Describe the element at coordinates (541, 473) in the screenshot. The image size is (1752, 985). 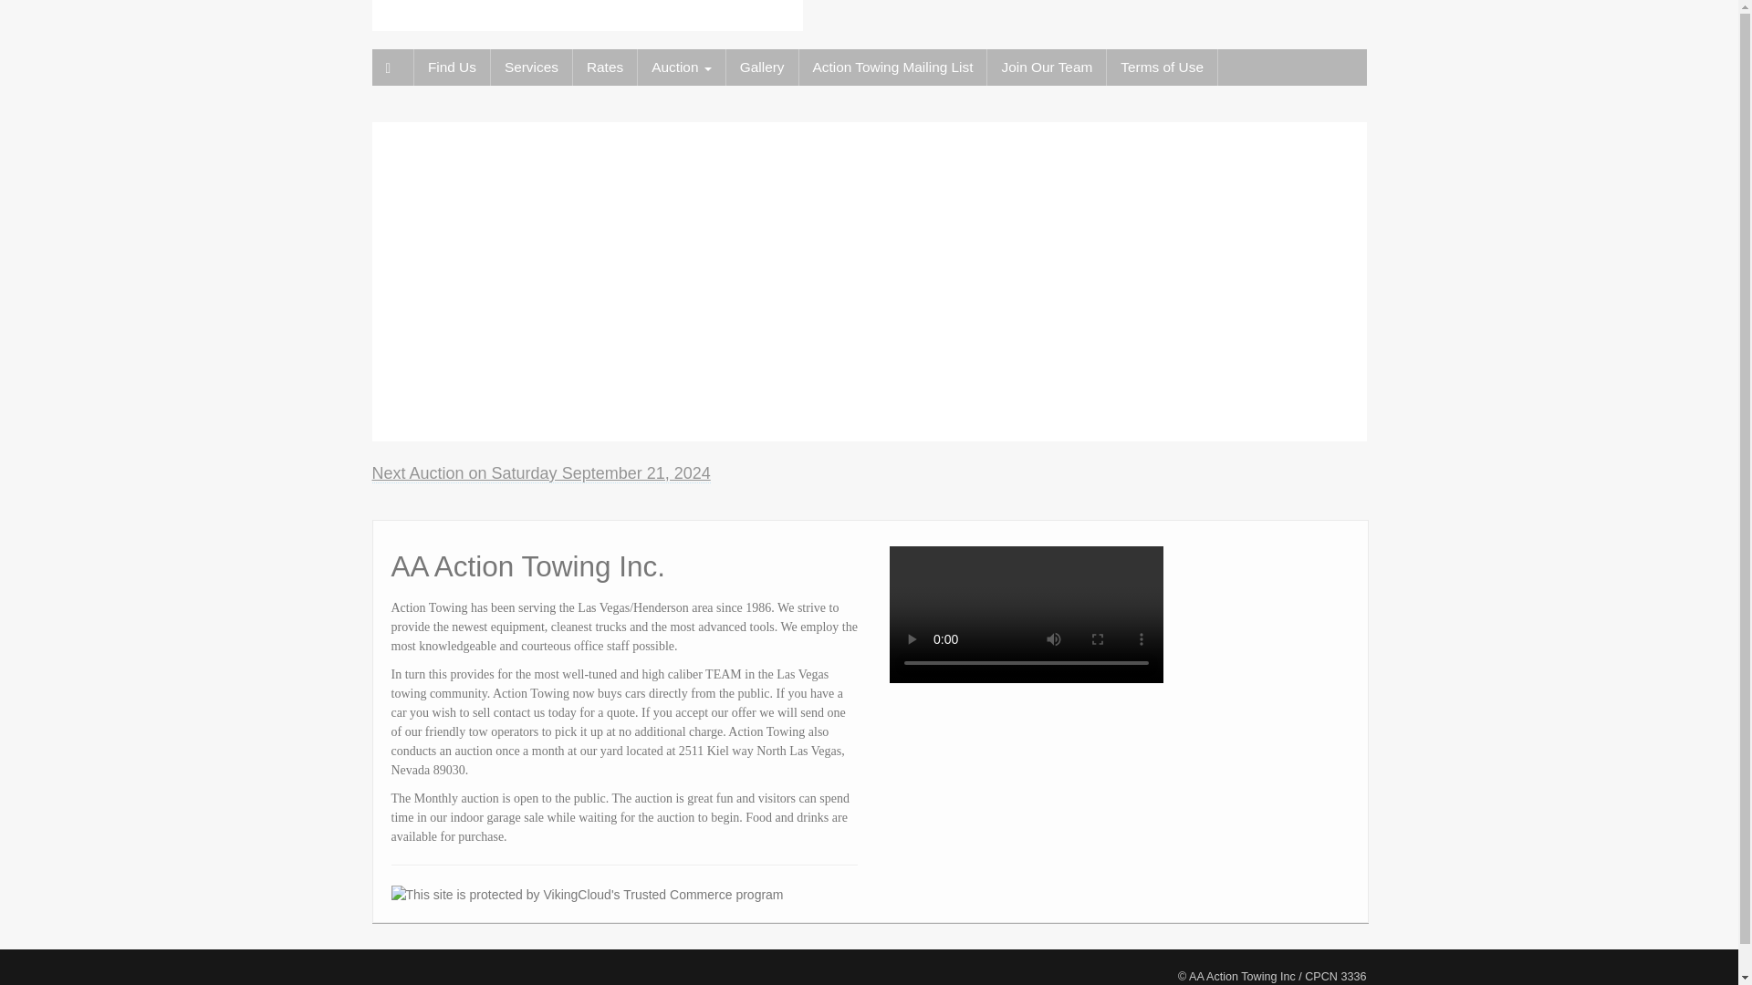
I see `Next Auction on Saturday September 21, 2024` at that location.